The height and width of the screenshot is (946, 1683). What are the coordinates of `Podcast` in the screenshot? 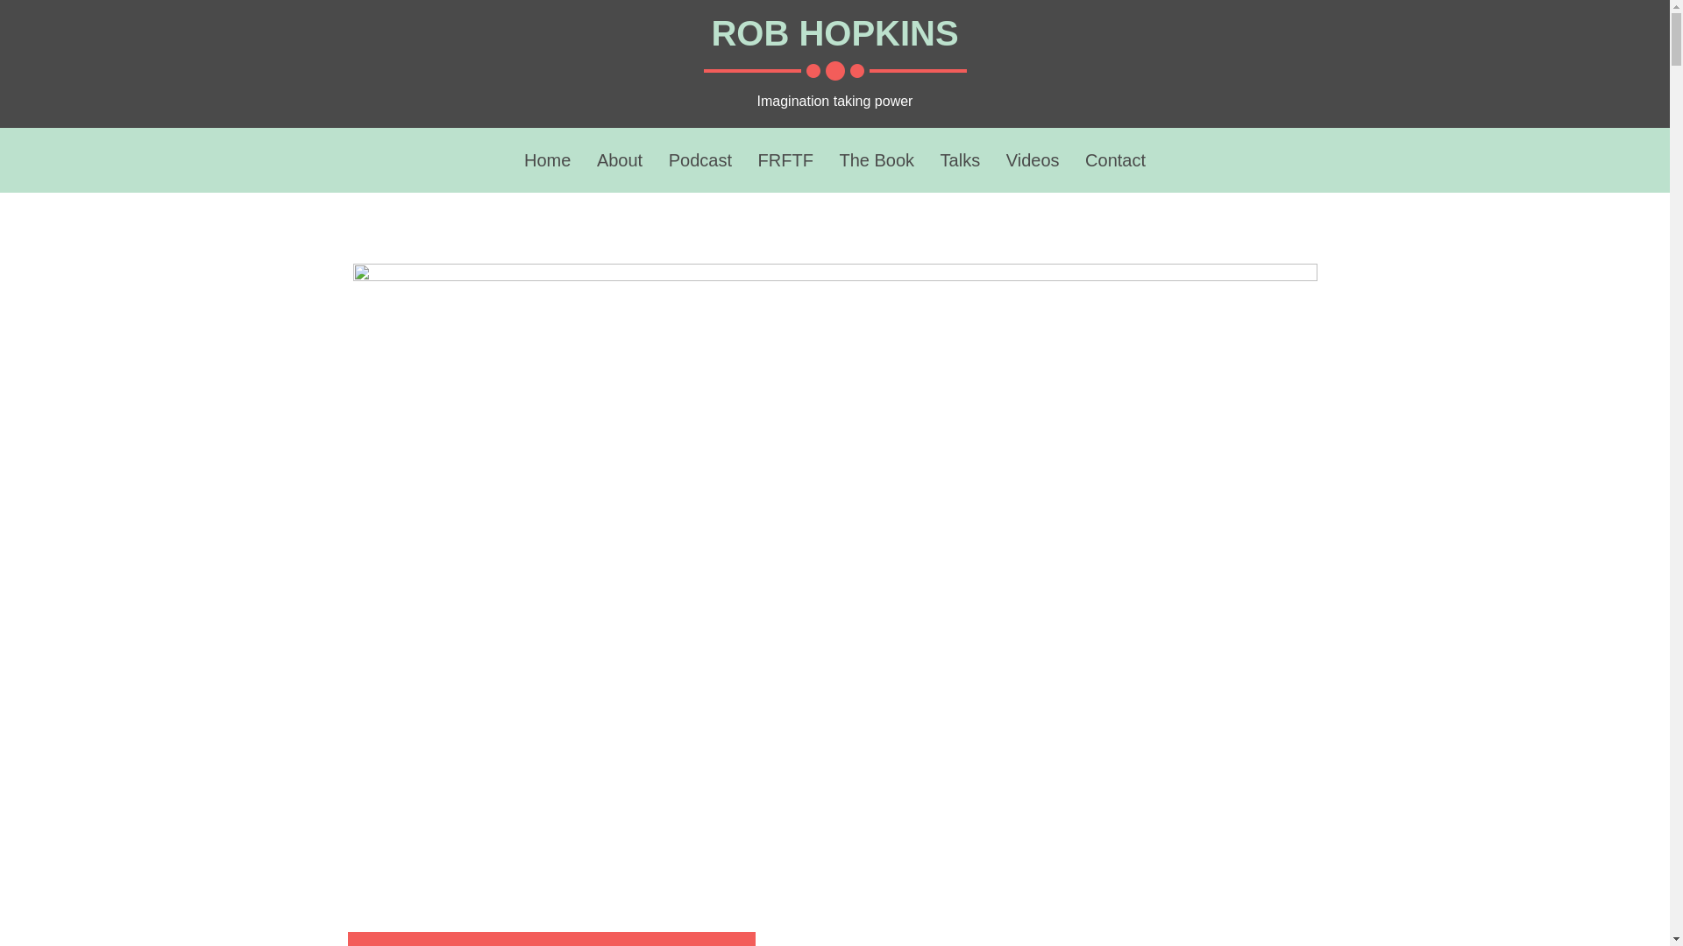 It's located at (699, 161).